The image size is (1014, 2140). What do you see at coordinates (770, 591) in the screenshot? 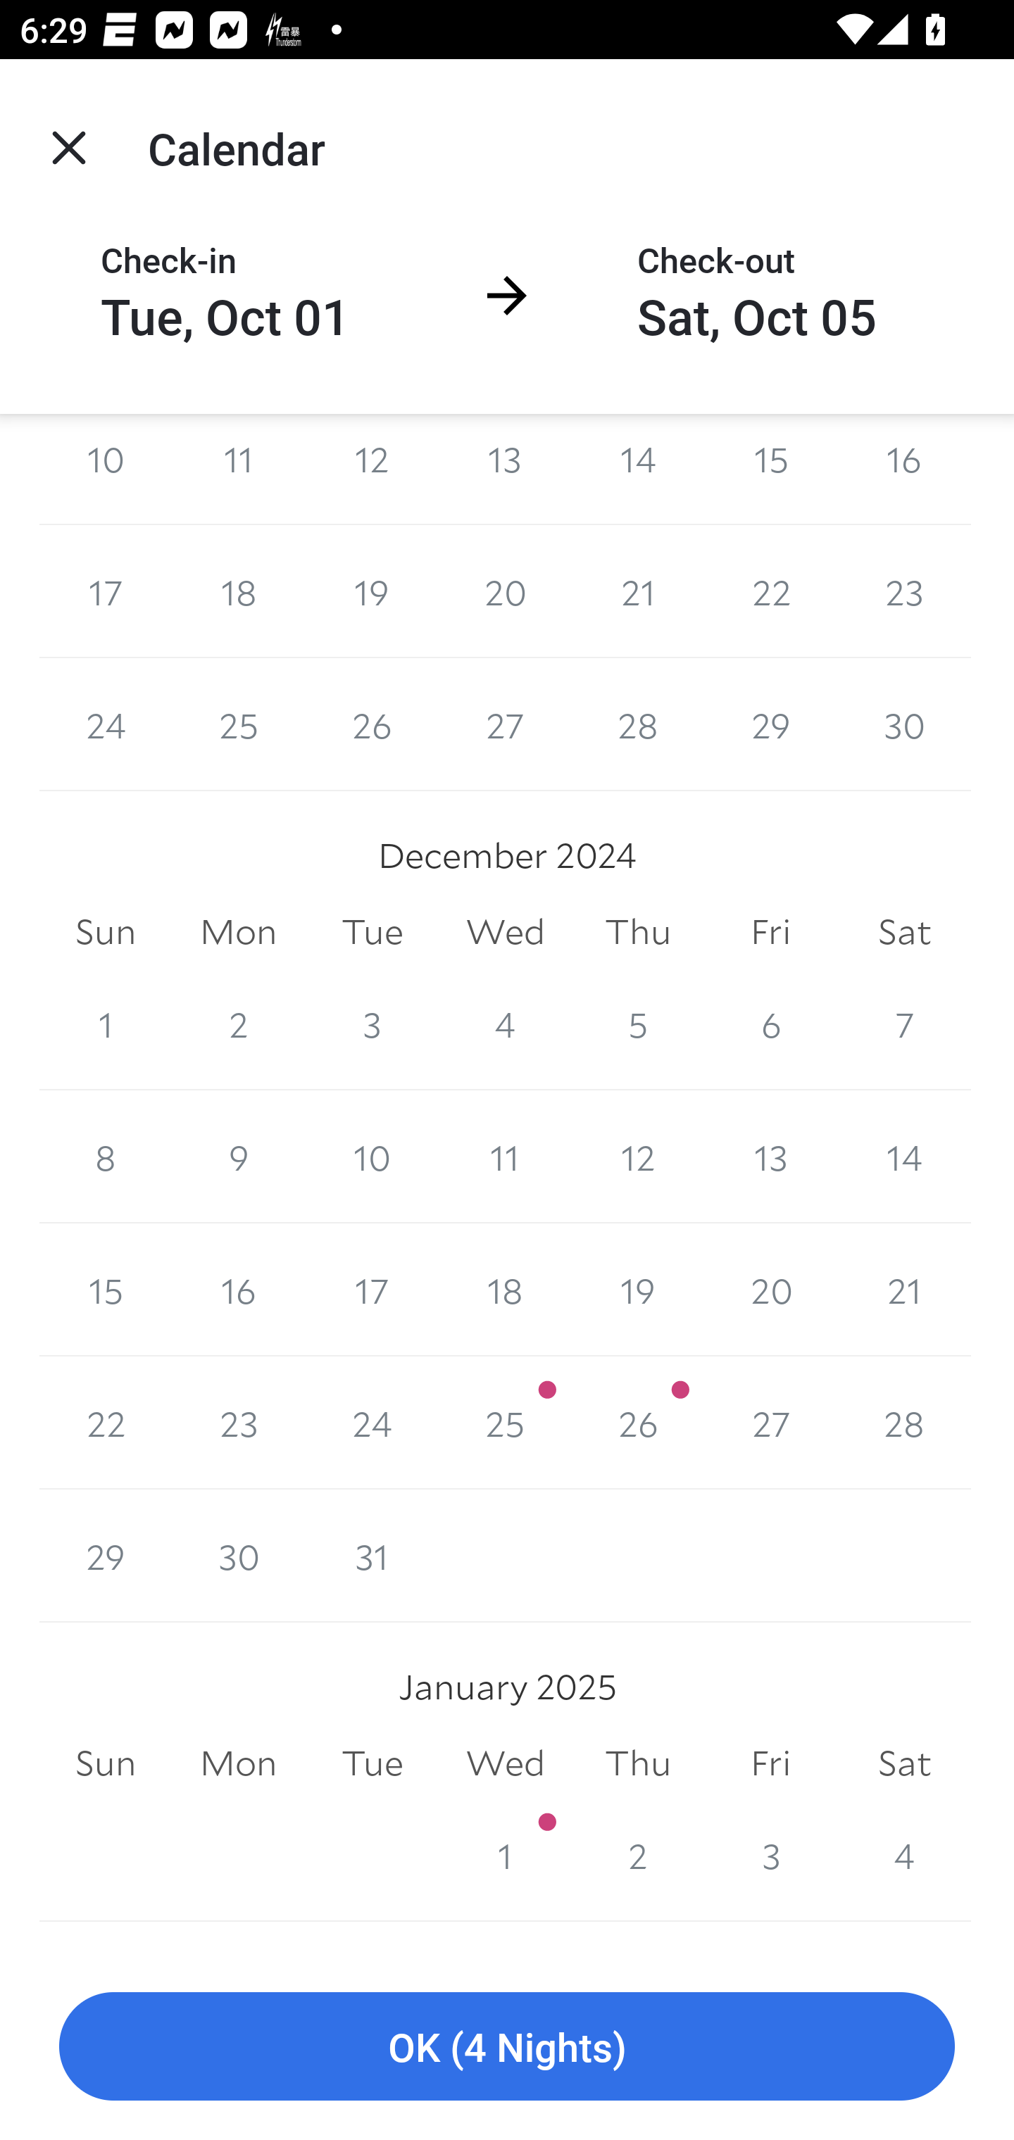
I see `22 22 November 2024` at bounding box center [770, 591].